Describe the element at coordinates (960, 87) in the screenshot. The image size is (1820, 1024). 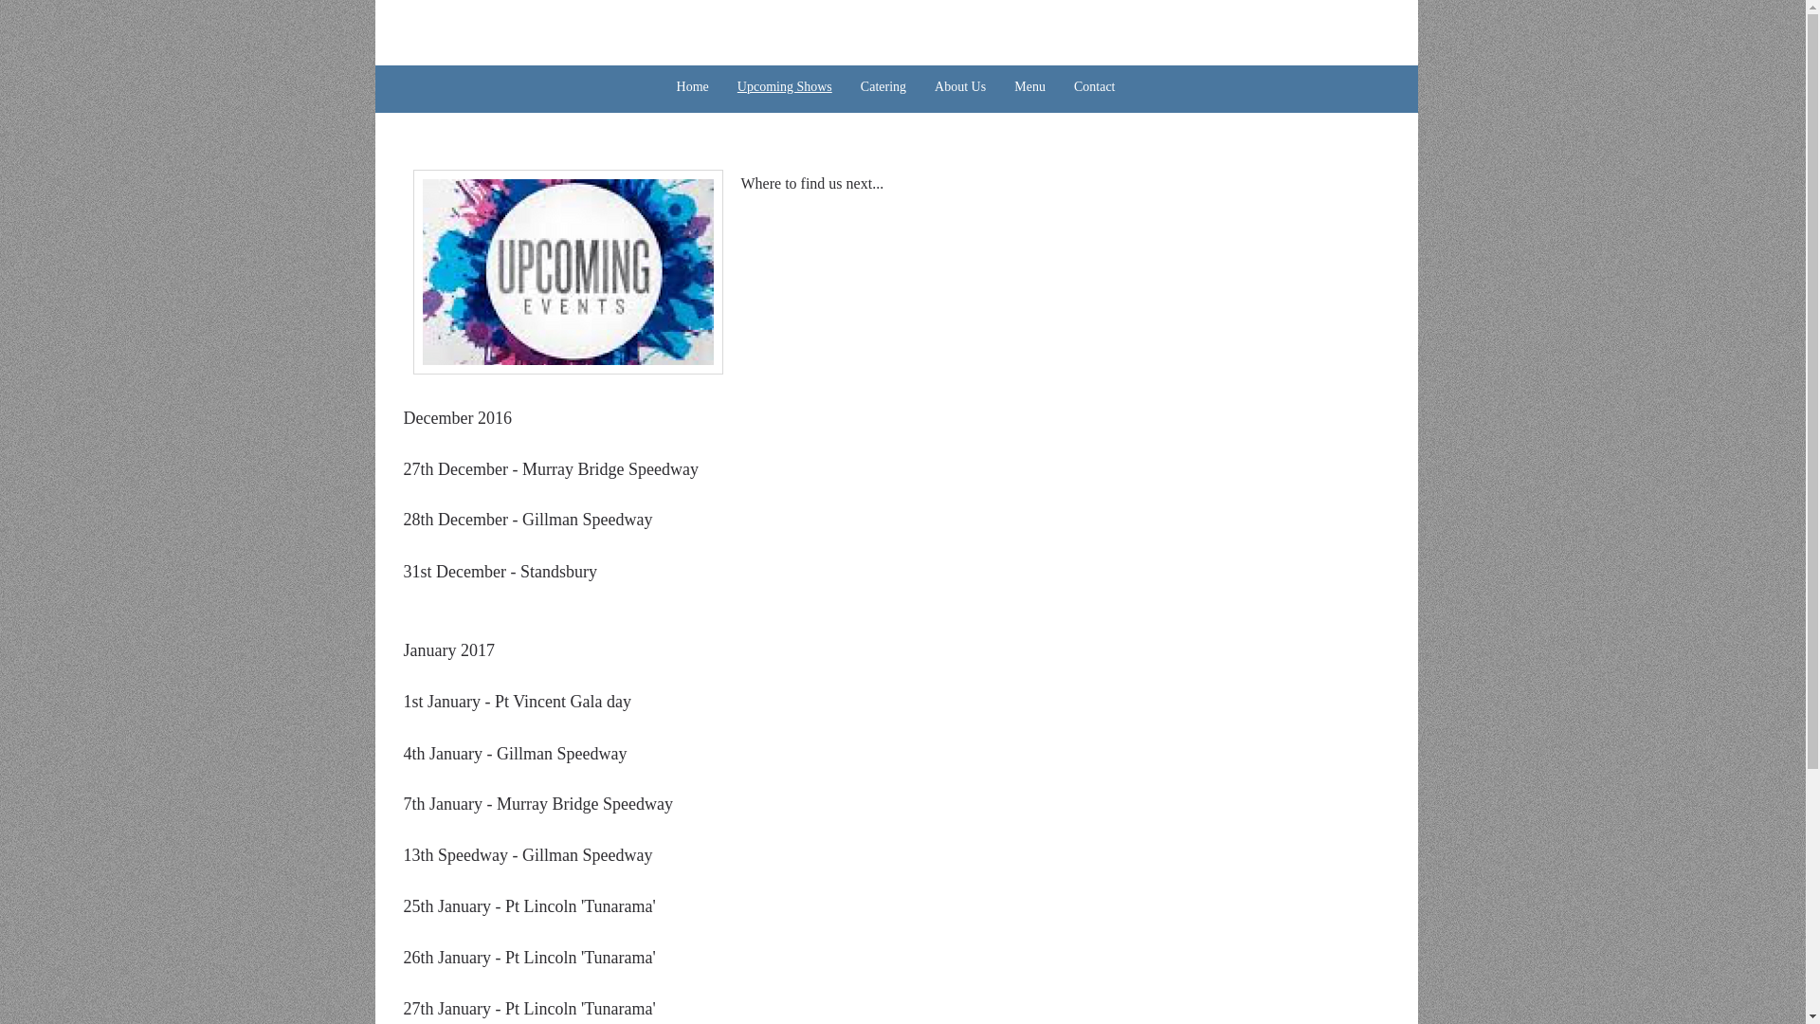
I see `About Us` at that location.